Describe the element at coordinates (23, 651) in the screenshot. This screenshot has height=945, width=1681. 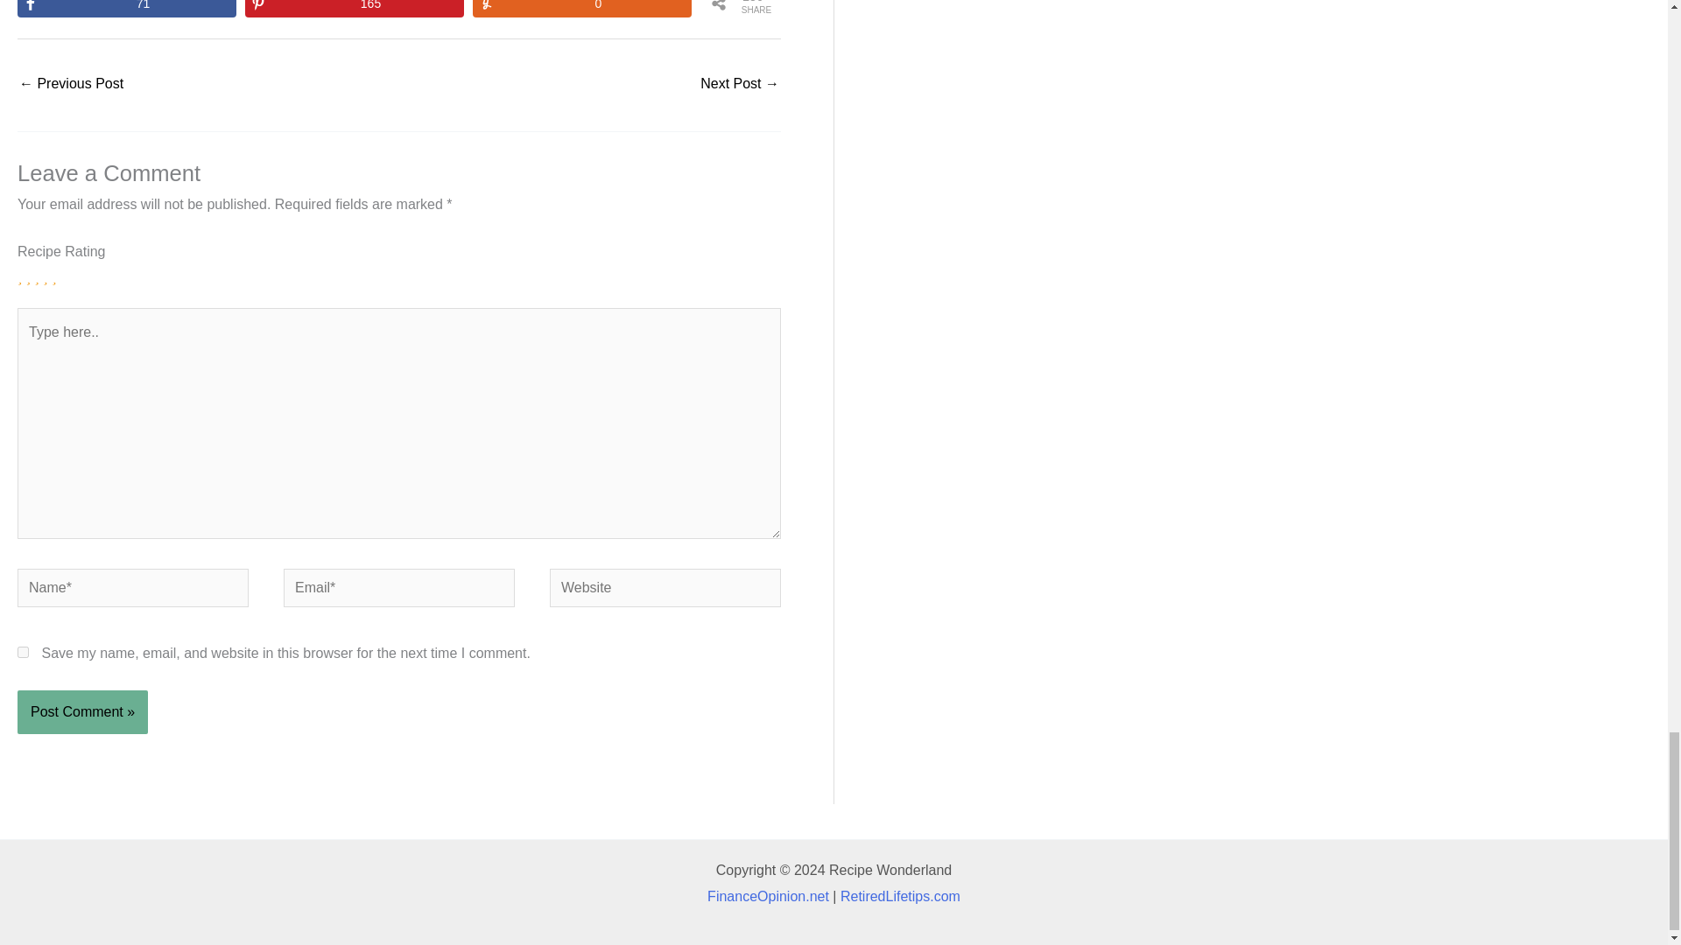
I see `yes` at that location.